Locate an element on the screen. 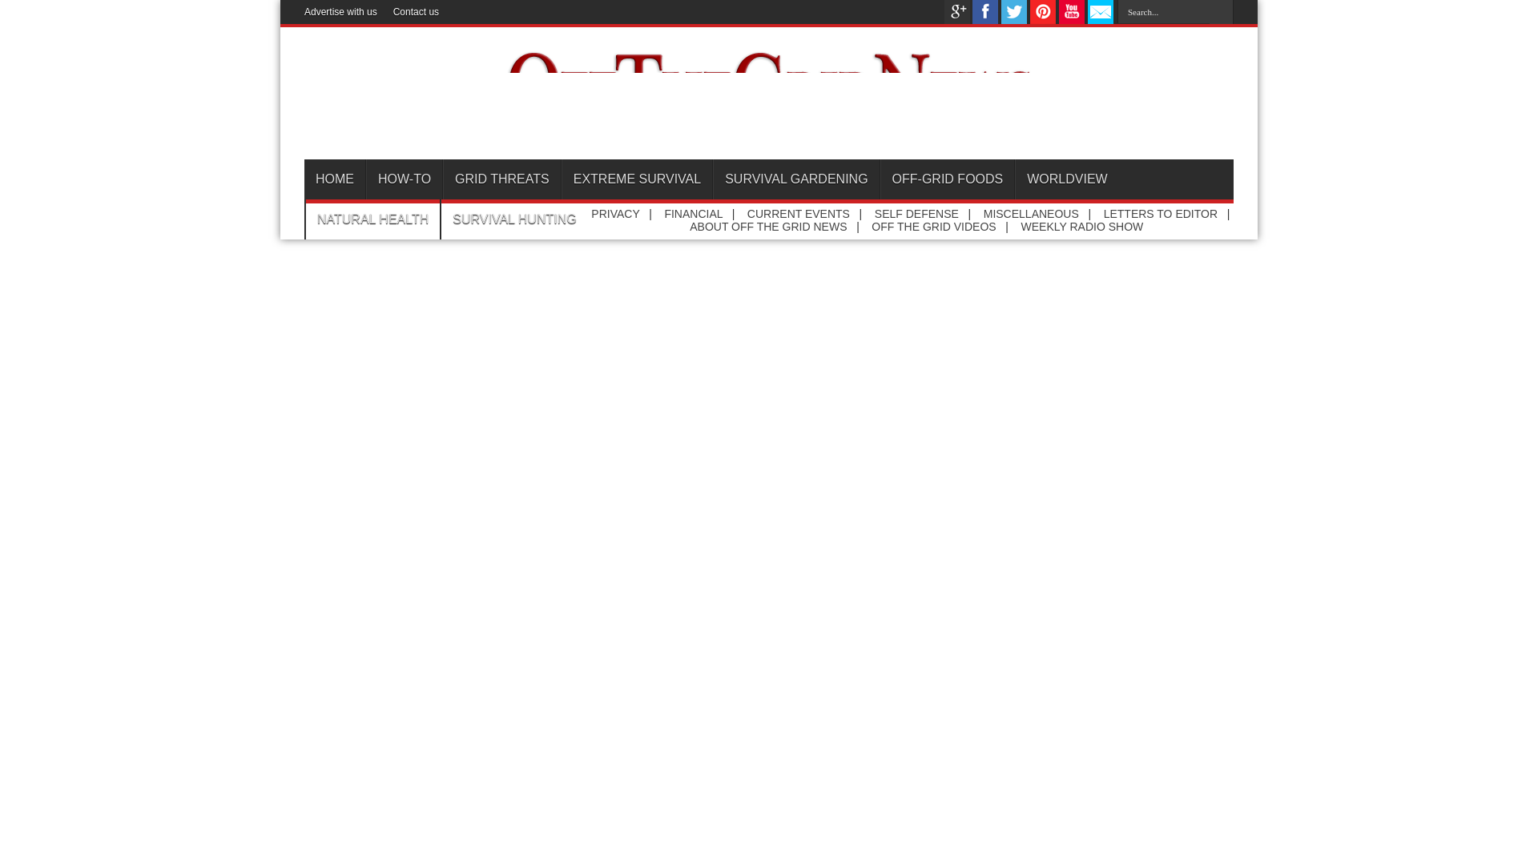 The image size is (1538, 865). EXTREME SURVIVAL is located at coordinates (636, 179).